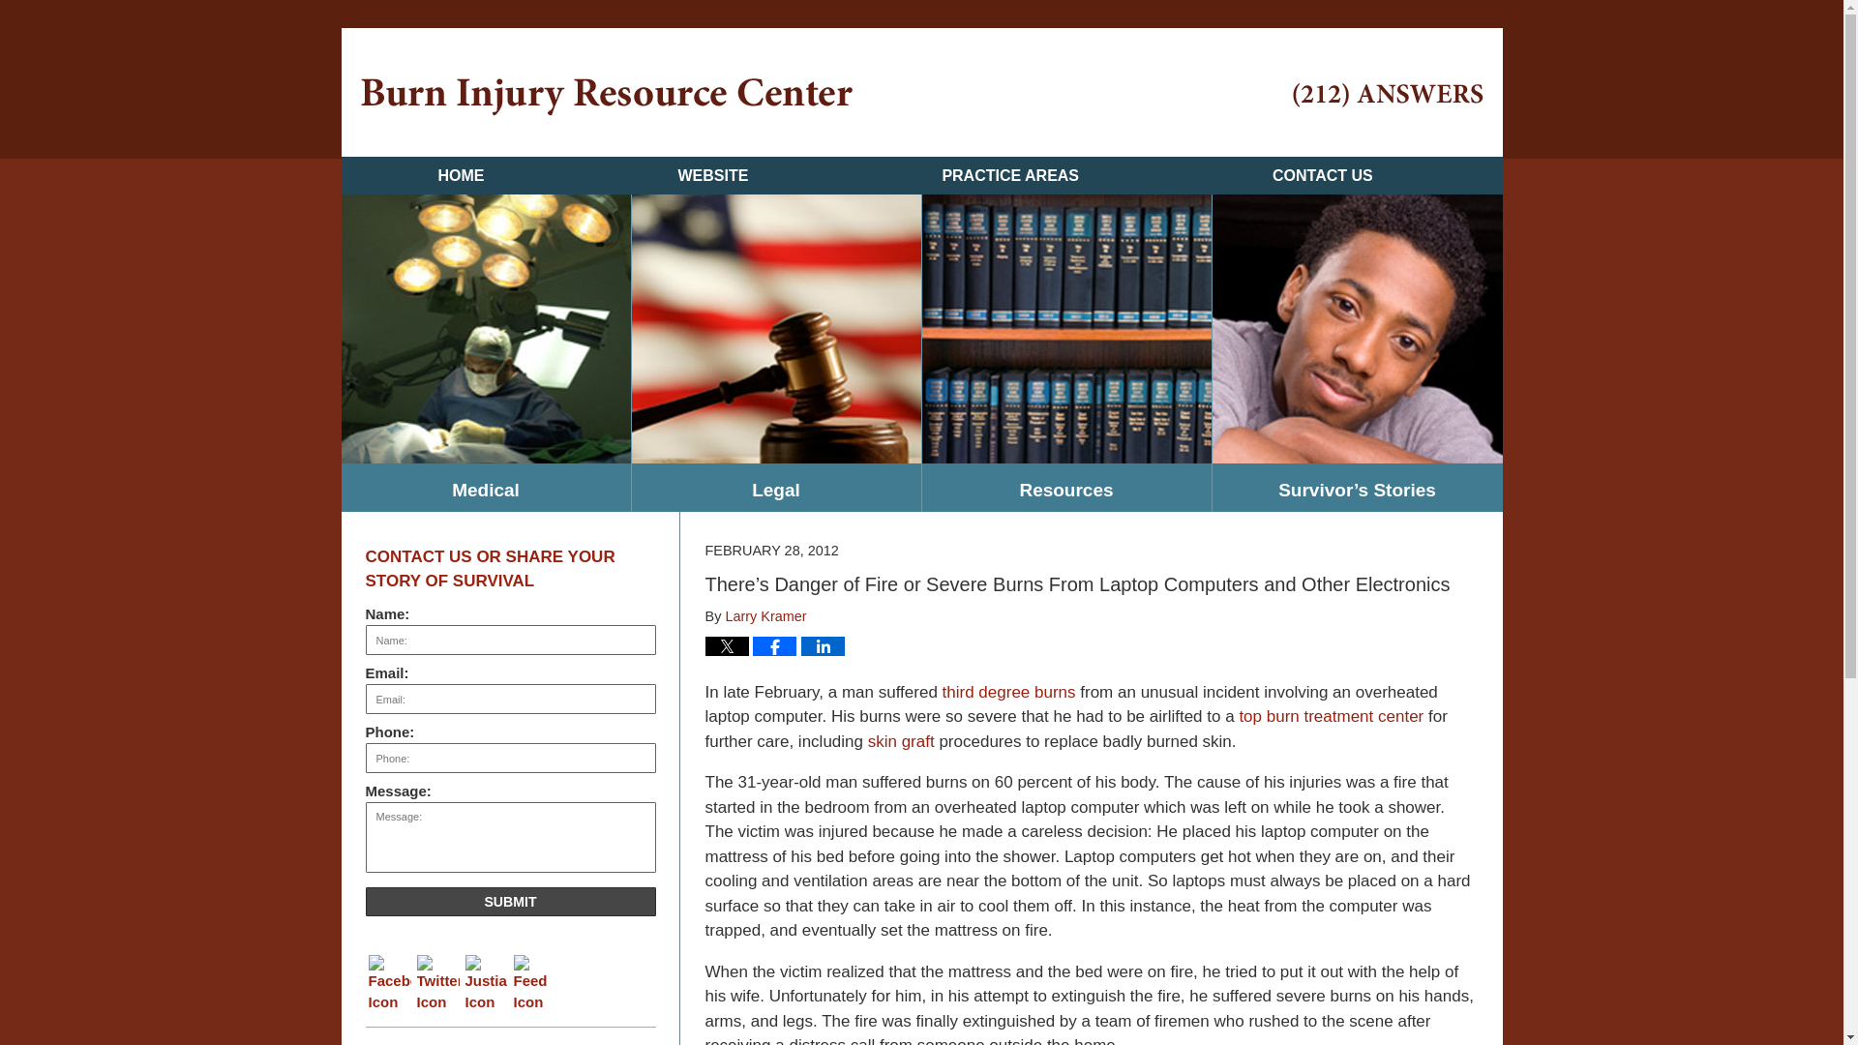  What do you see at coordinates (775, 488) in the screenshot?
I see `Legal` at bounding box center [775, 488].